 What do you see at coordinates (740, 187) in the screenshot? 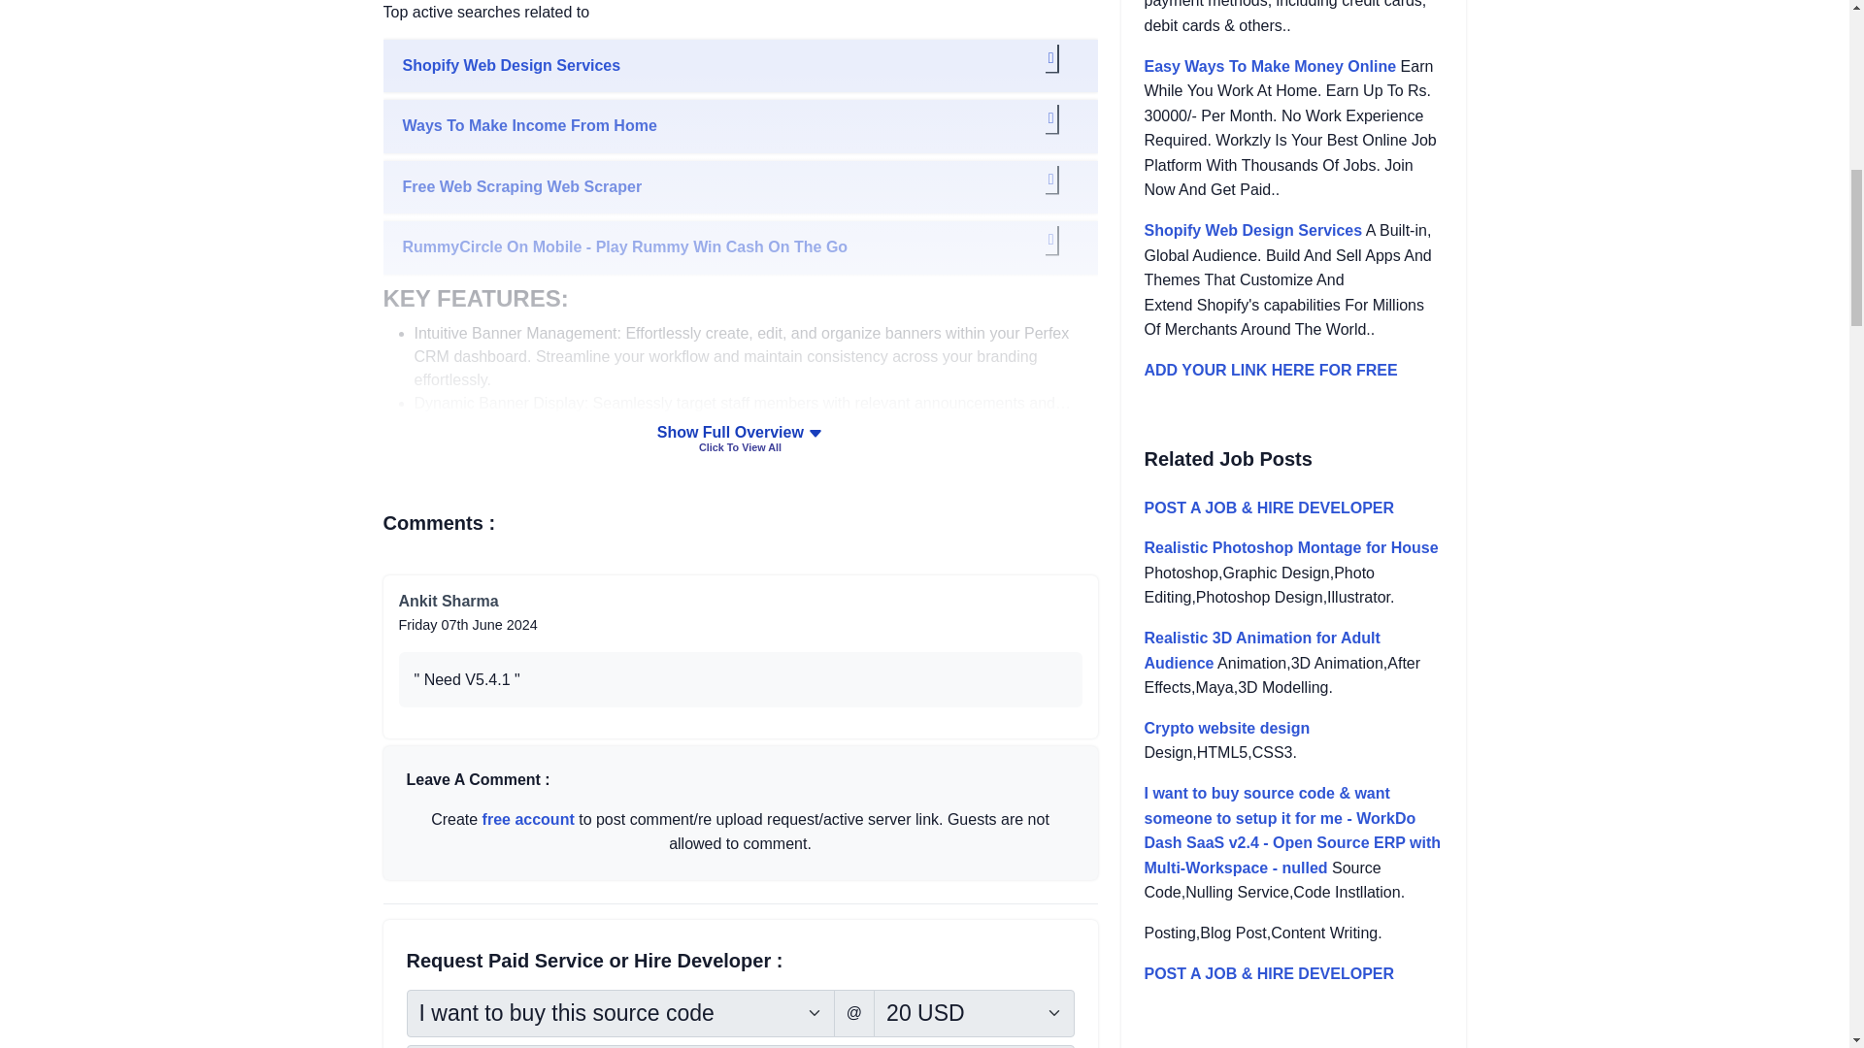
I see `Free Web Scraping Web Scraper` at bounding box center [740, 187].